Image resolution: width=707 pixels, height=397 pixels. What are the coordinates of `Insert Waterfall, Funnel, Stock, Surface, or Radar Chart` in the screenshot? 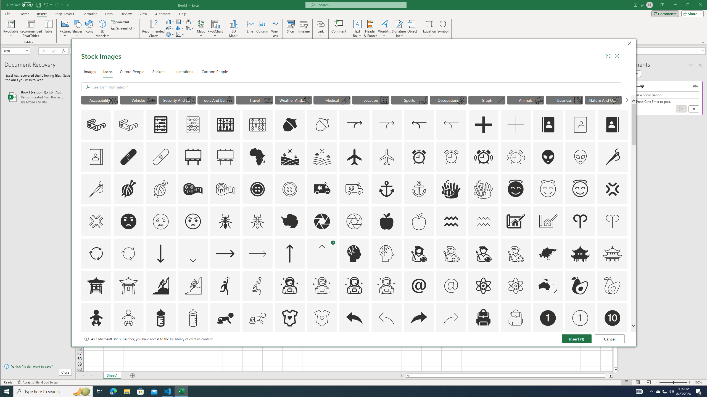 It's located at (190, 22).